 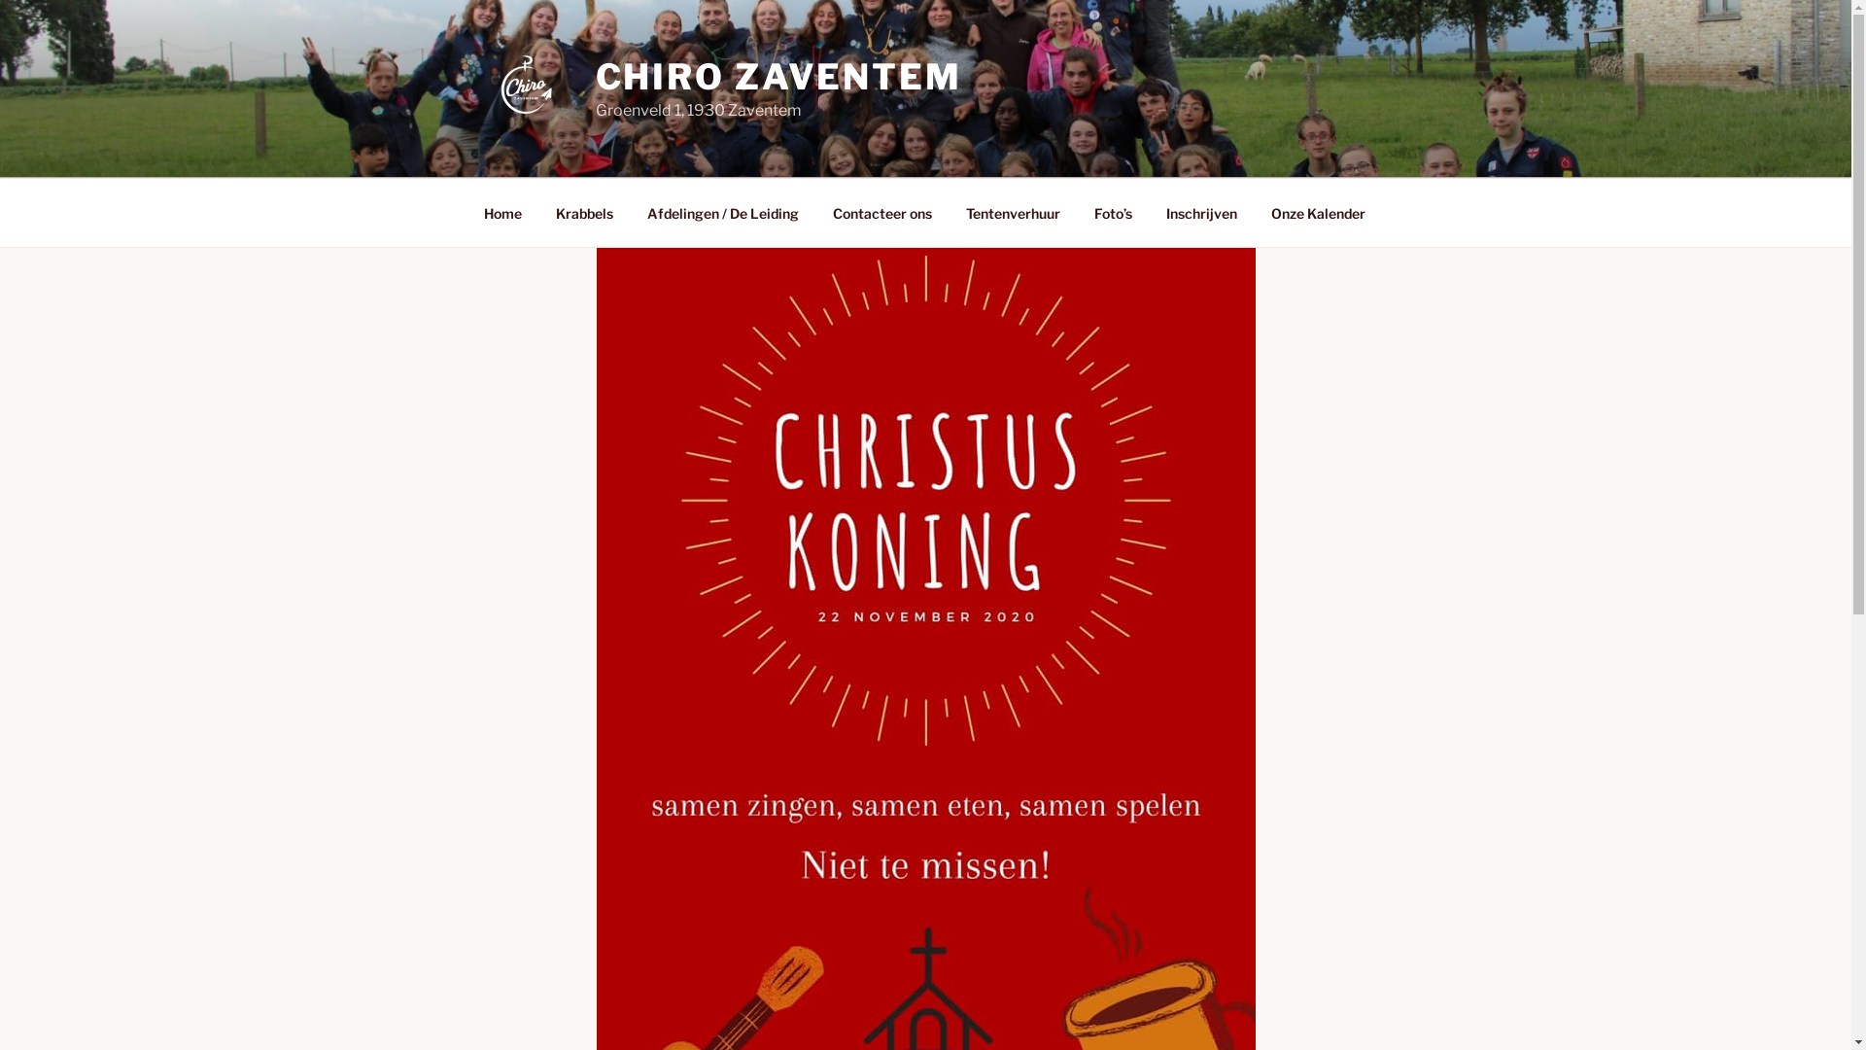 What do you see at coordinates (1318, 212) in the screenshot?
I see `Onze Kalender` at bounding box center [1318, 212].